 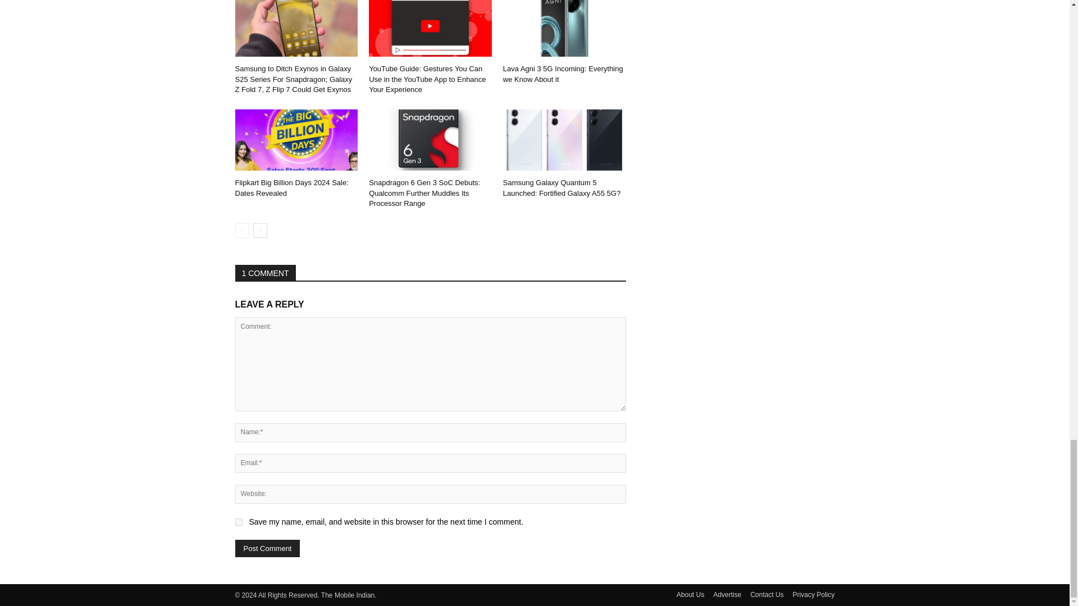 I want to click on yes, so click(x=238, y=522).